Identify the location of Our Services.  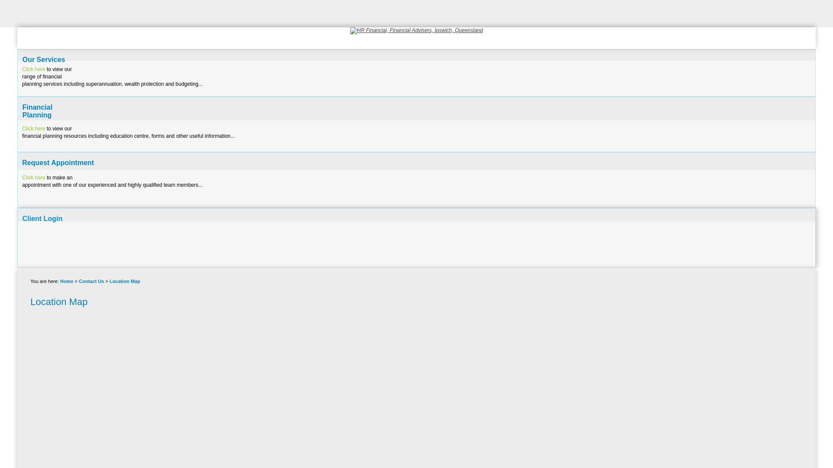
(43, 60).